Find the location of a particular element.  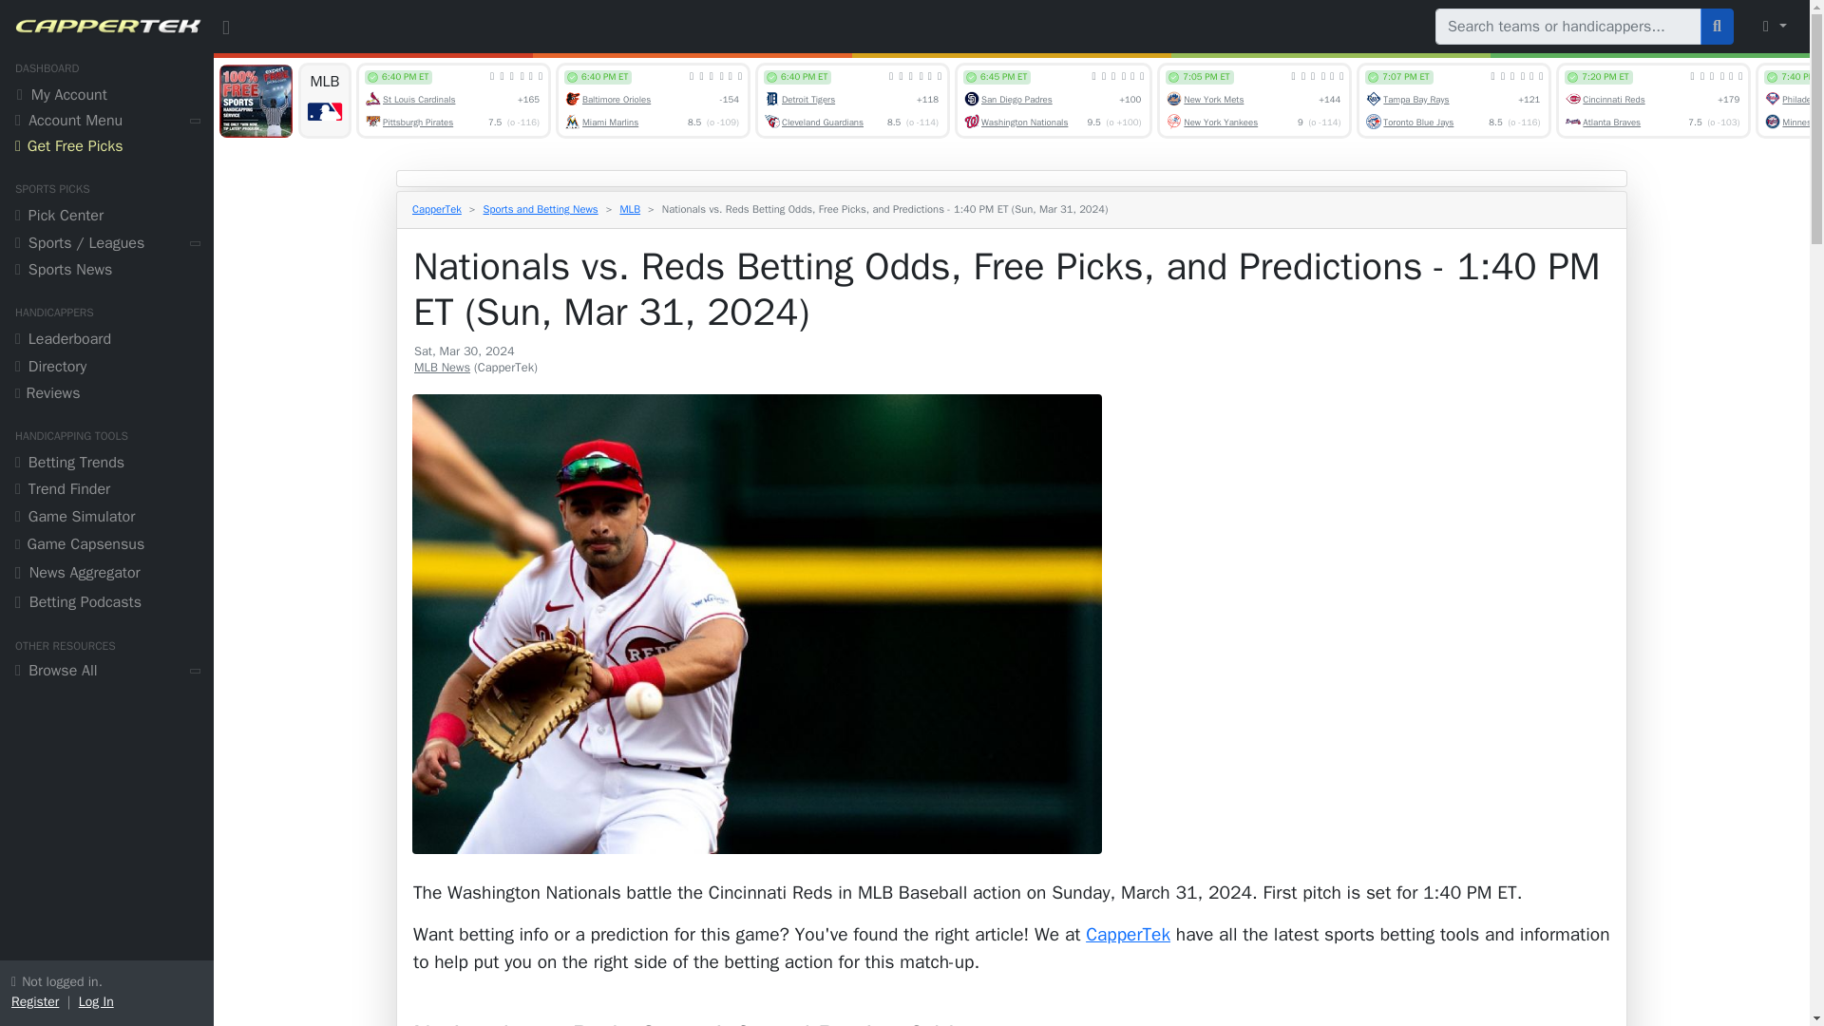

News Aggregator is located at coordinates (106, 575).